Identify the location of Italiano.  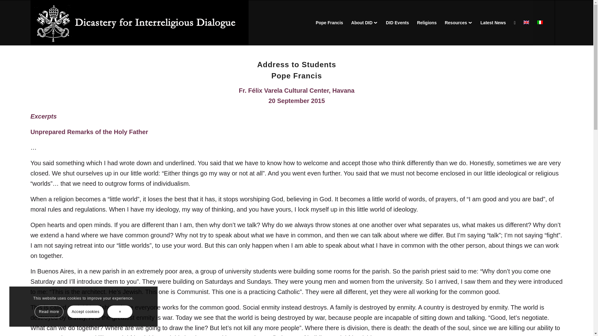
(540, 22).